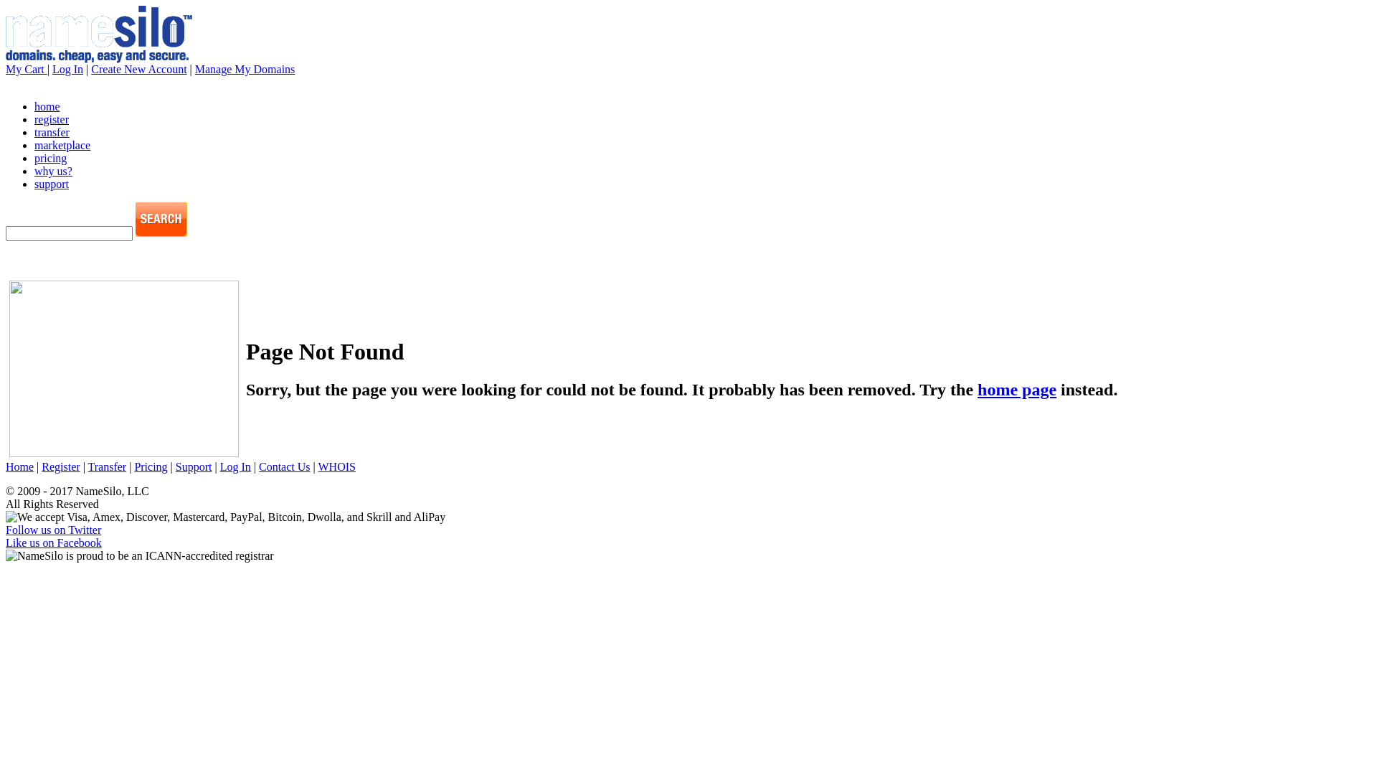 This screenshot has width=1377, height=775. Describe the element at coordinates (53, 530) in the screenshot. I see `Follow us on Twitter` at that location.